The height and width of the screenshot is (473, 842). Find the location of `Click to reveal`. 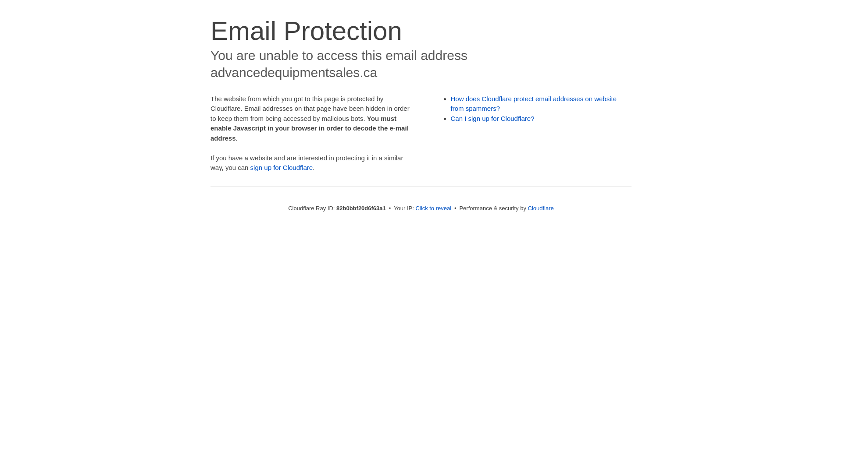

Click to reveal is located at coordinates (433, 208).